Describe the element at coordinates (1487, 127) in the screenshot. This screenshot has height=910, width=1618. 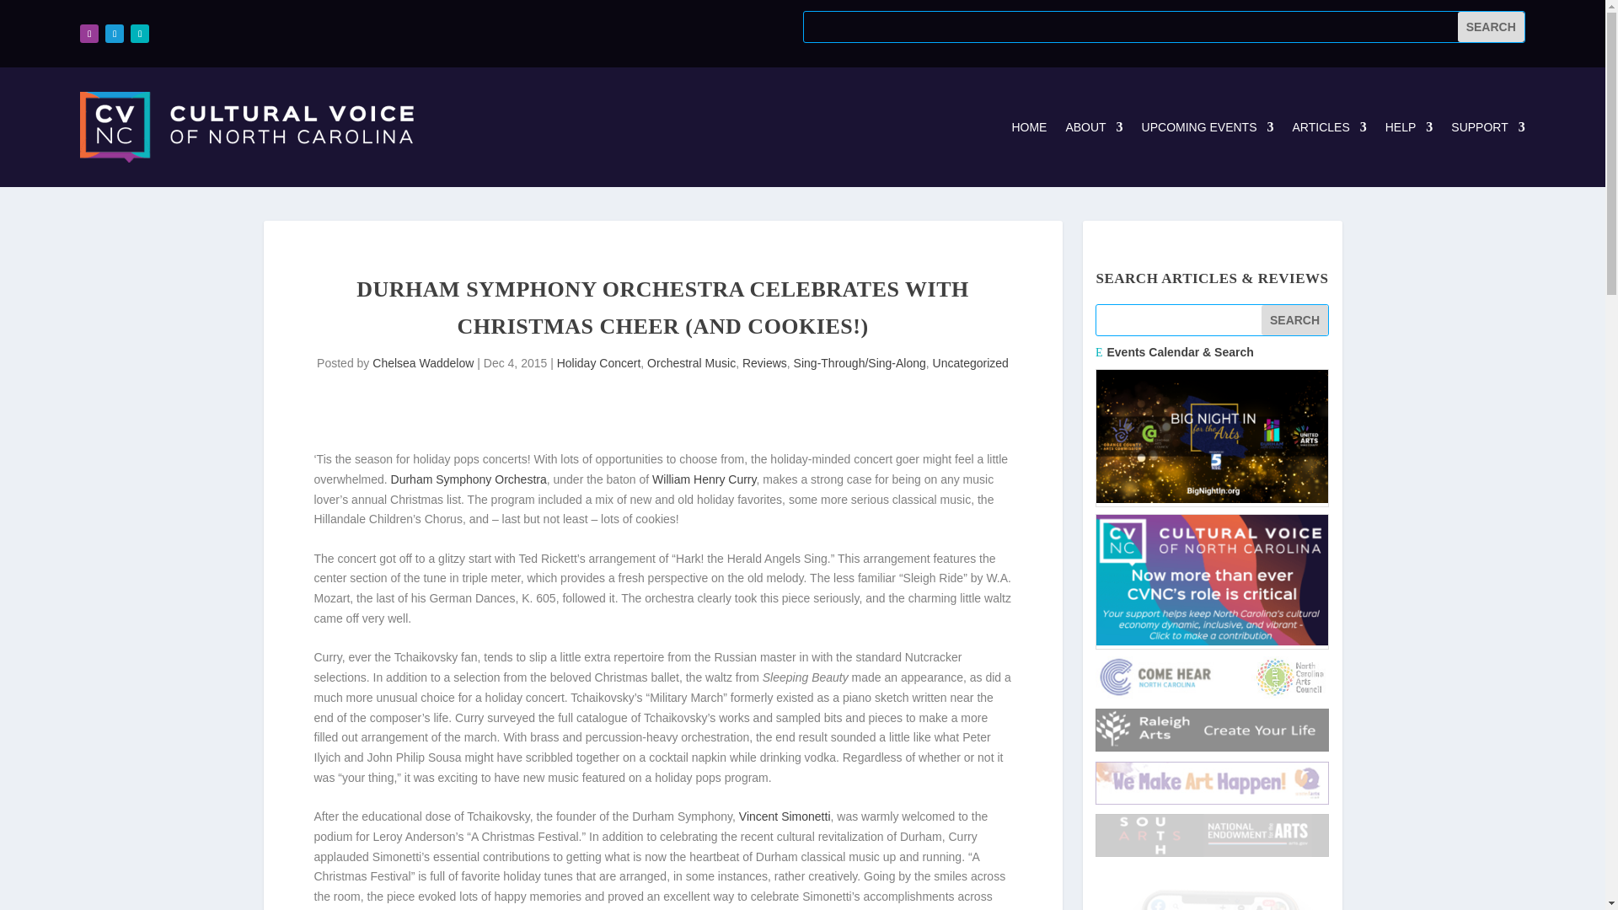
I see `SUPPORT` at that location.